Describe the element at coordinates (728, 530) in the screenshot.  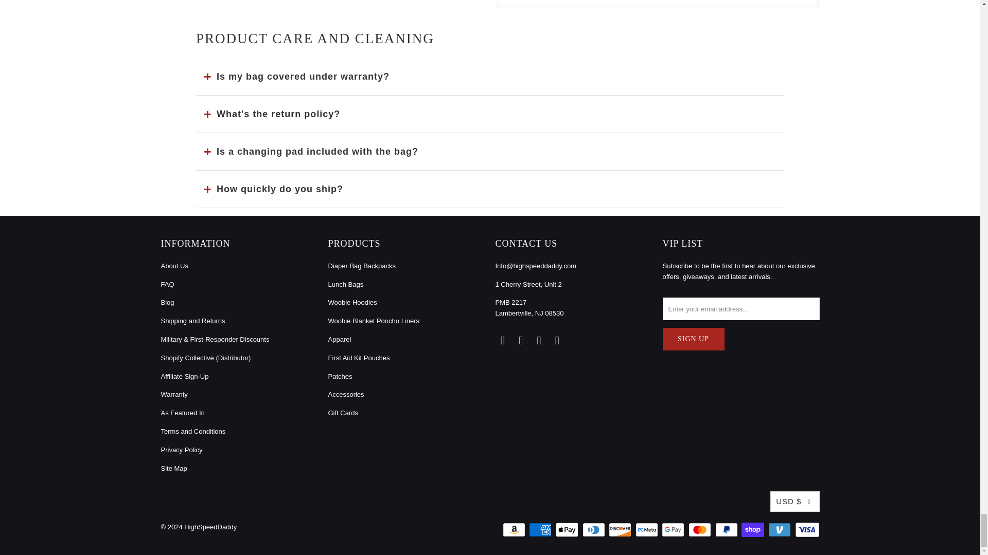
I see `PayPal` at that location.